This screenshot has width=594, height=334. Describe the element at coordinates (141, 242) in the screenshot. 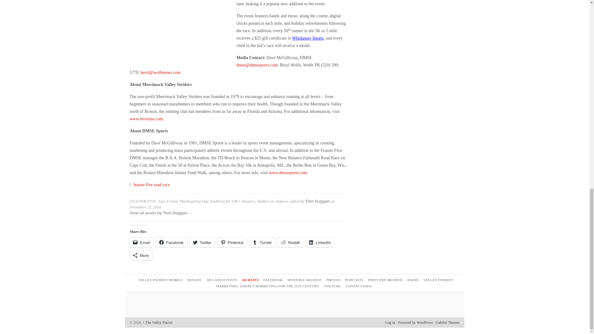

I see `Click to email a link to a friend` at that location.